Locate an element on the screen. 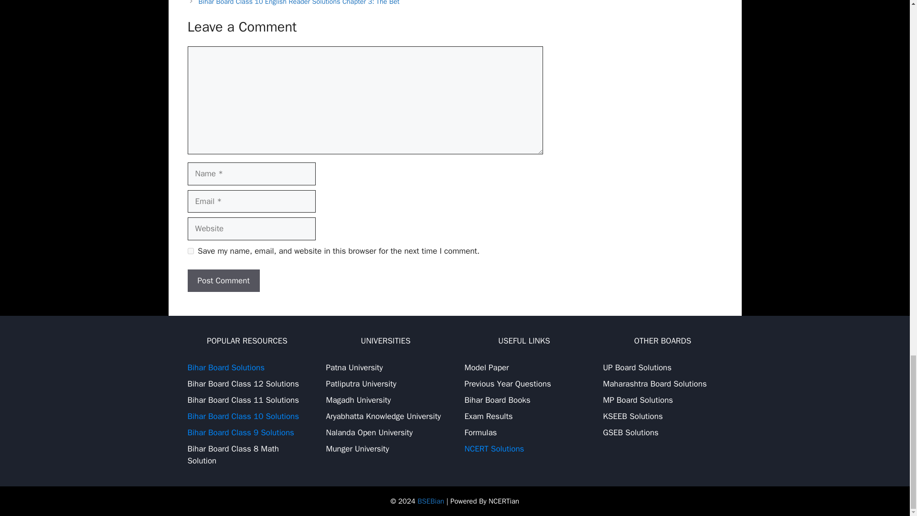 The width and height of the screenshot is (917, 516). NCERT Solutions is located at coordinates (494, 449).